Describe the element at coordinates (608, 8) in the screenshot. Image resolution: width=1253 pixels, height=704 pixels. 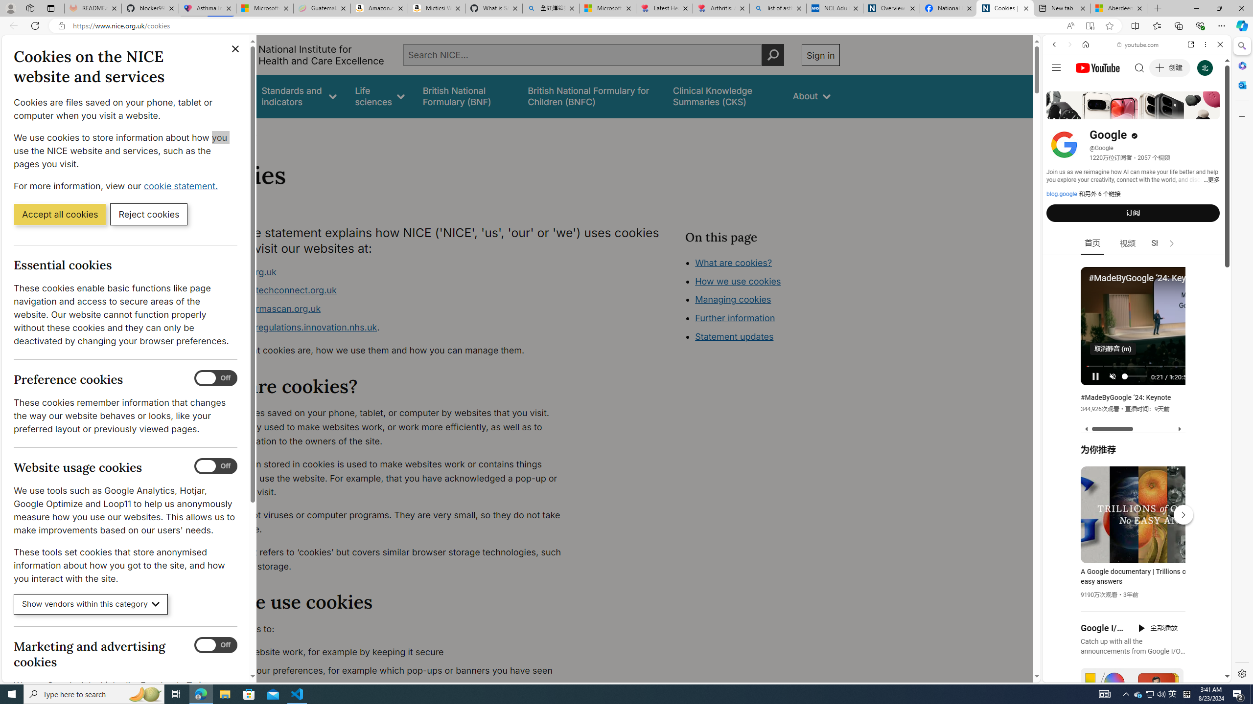
I see `Microsoft Start` at that location.